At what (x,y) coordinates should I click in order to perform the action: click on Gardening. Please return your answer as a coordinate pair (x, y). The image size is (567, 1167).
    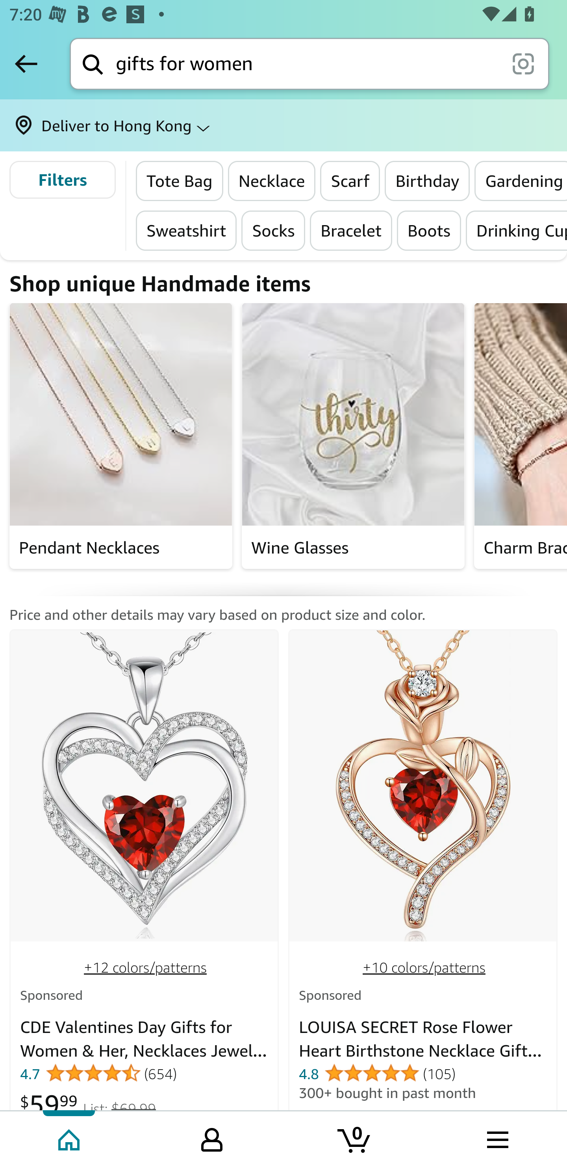
    Looking at the image, I should click on (520, 181).